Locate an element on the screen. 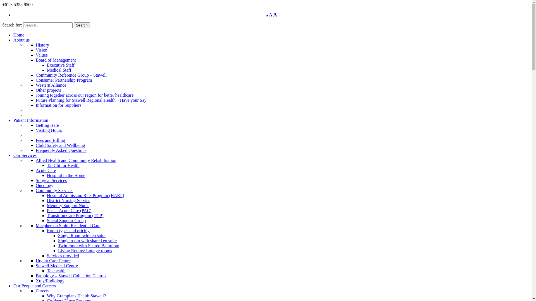 The width and height of the screenshot is (536, 301). Stawell Medical Centre is located at coordinates (57, 266).